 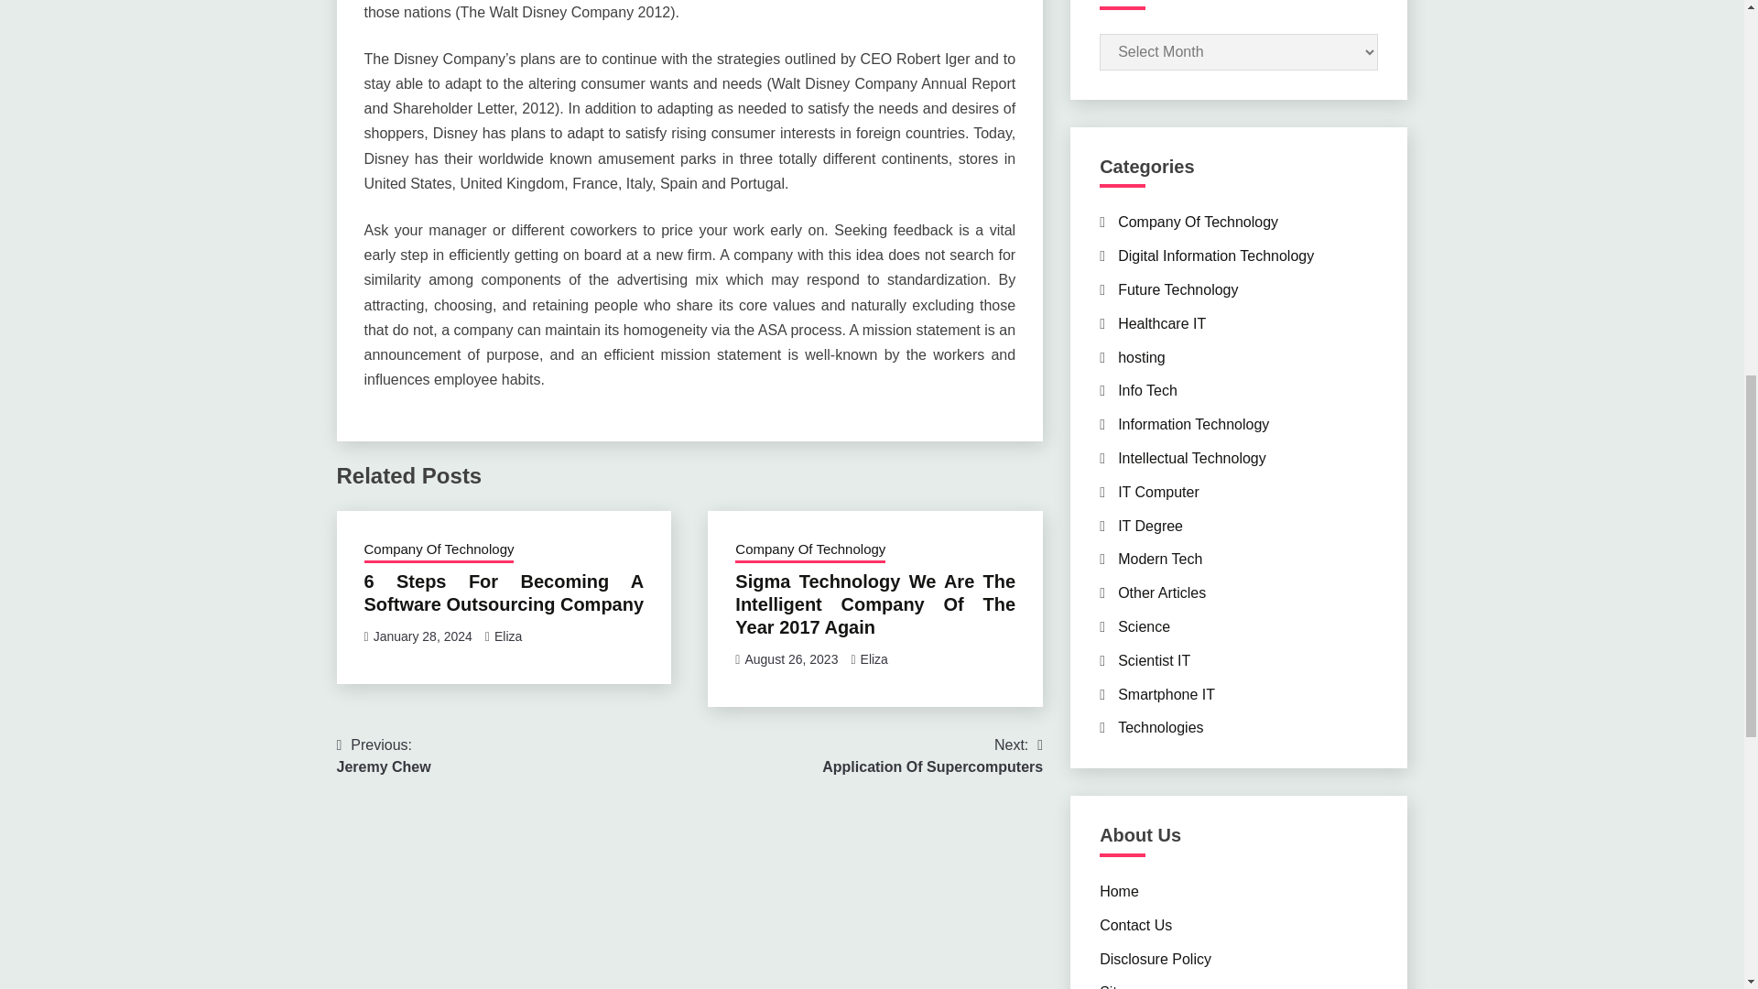 What do you see at coordinates (439, 550) in the screenshot?
I see `6 Steps For Becoming A Software Outsourcing Company` at bounding box center [439, 550].